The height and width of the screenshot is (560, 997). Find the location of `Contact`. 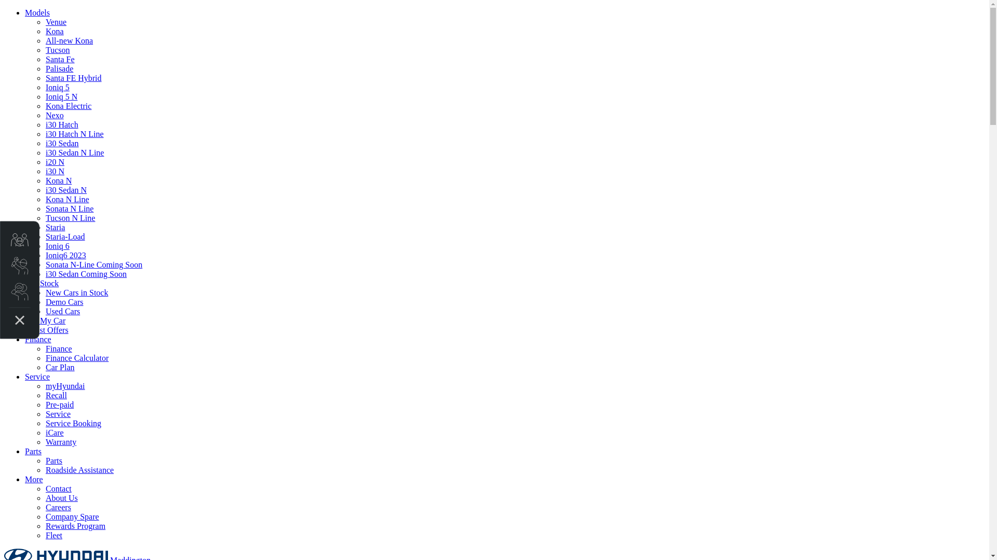

Contact is located at coordinates (59, 488).